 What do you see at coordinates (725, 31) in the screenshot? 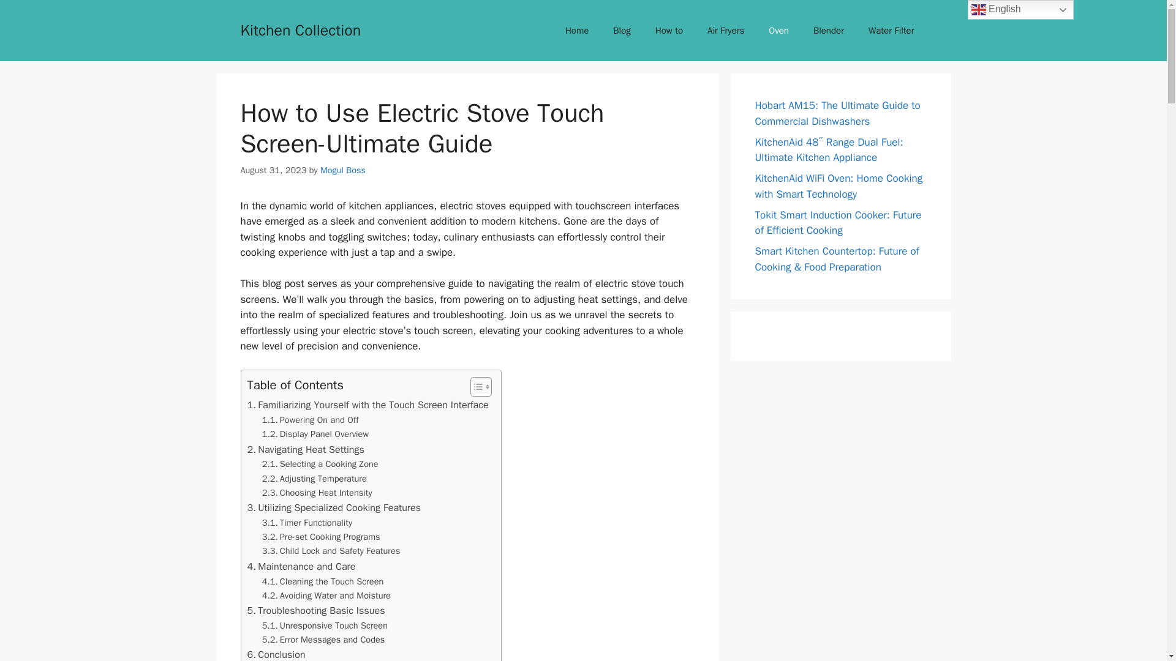
I see `Air Fryers` at bounding box center [725, 31].